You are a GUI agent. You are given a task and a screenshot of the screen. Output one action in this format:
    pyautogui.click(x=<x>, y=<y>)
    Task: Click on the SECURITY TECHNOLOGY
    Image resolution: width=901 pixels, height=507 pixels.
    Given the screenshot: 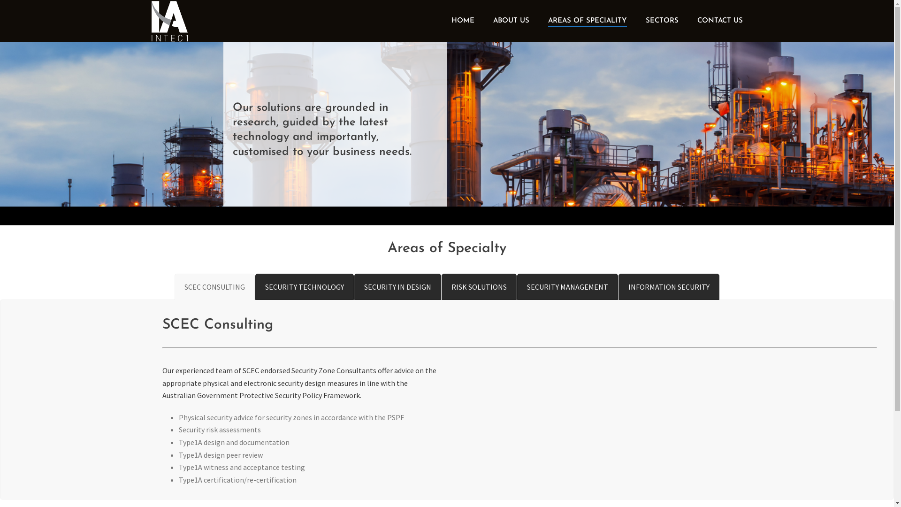 What is the action you would take?
    pyautogui.click(x=305, y=287)
    